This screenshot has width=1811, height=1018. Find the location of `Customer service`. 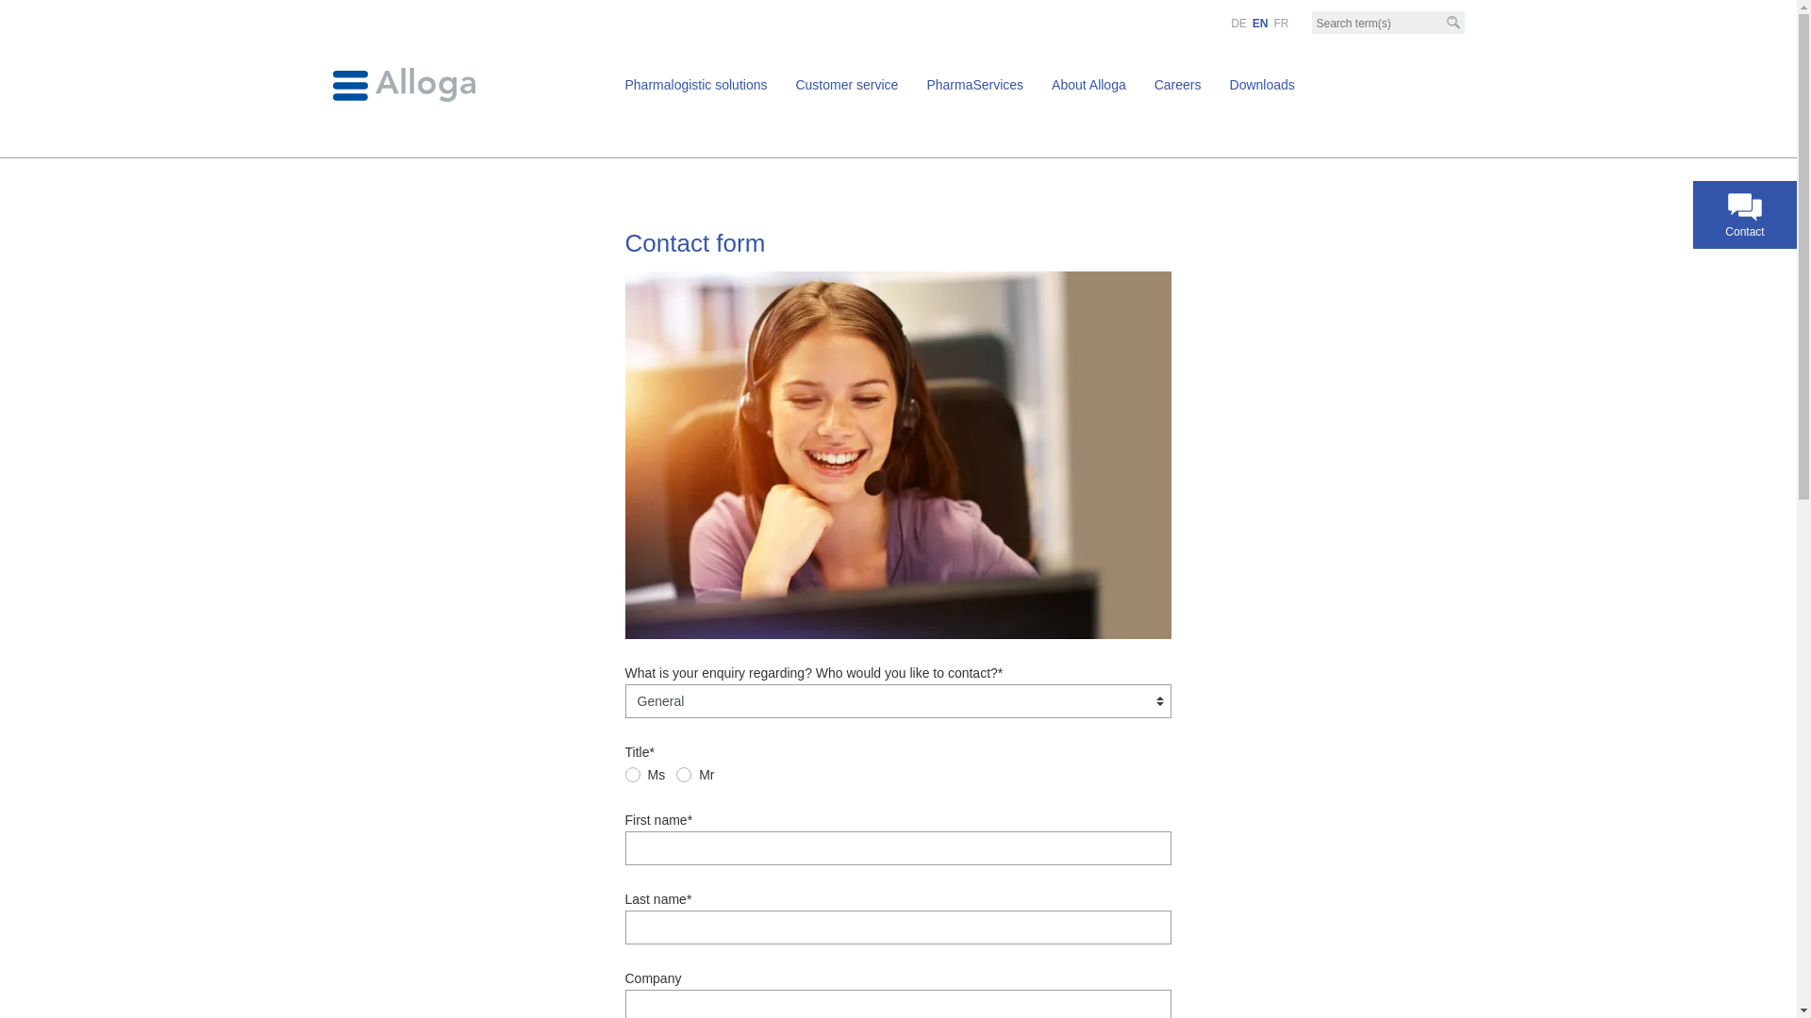

Customer service is located at coordinates (847, 85).